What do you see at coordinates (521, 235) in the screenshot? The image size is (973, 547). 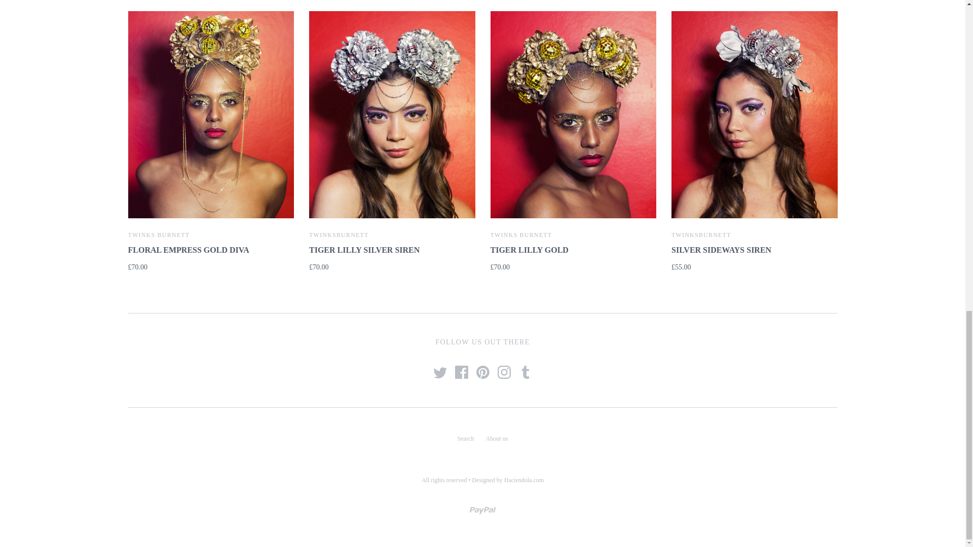 I see `Twinks Burnett` at bounding box center [521, 235].